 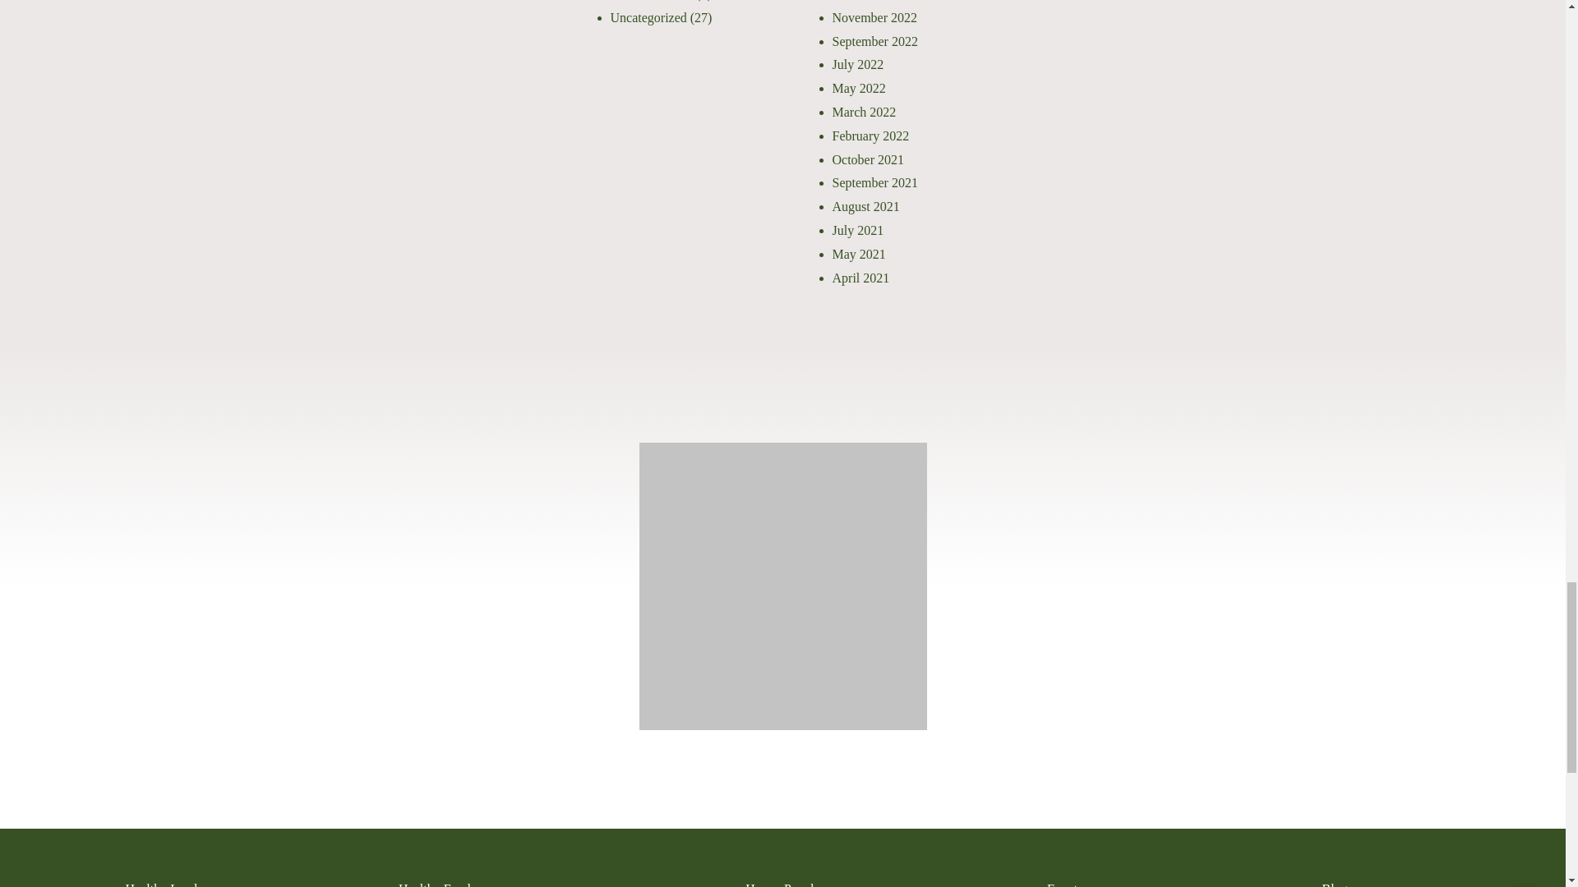 What do you see at coordinates (865, 207) in the screenshot?
I see `August 2021` at bounding box center [865, 207].